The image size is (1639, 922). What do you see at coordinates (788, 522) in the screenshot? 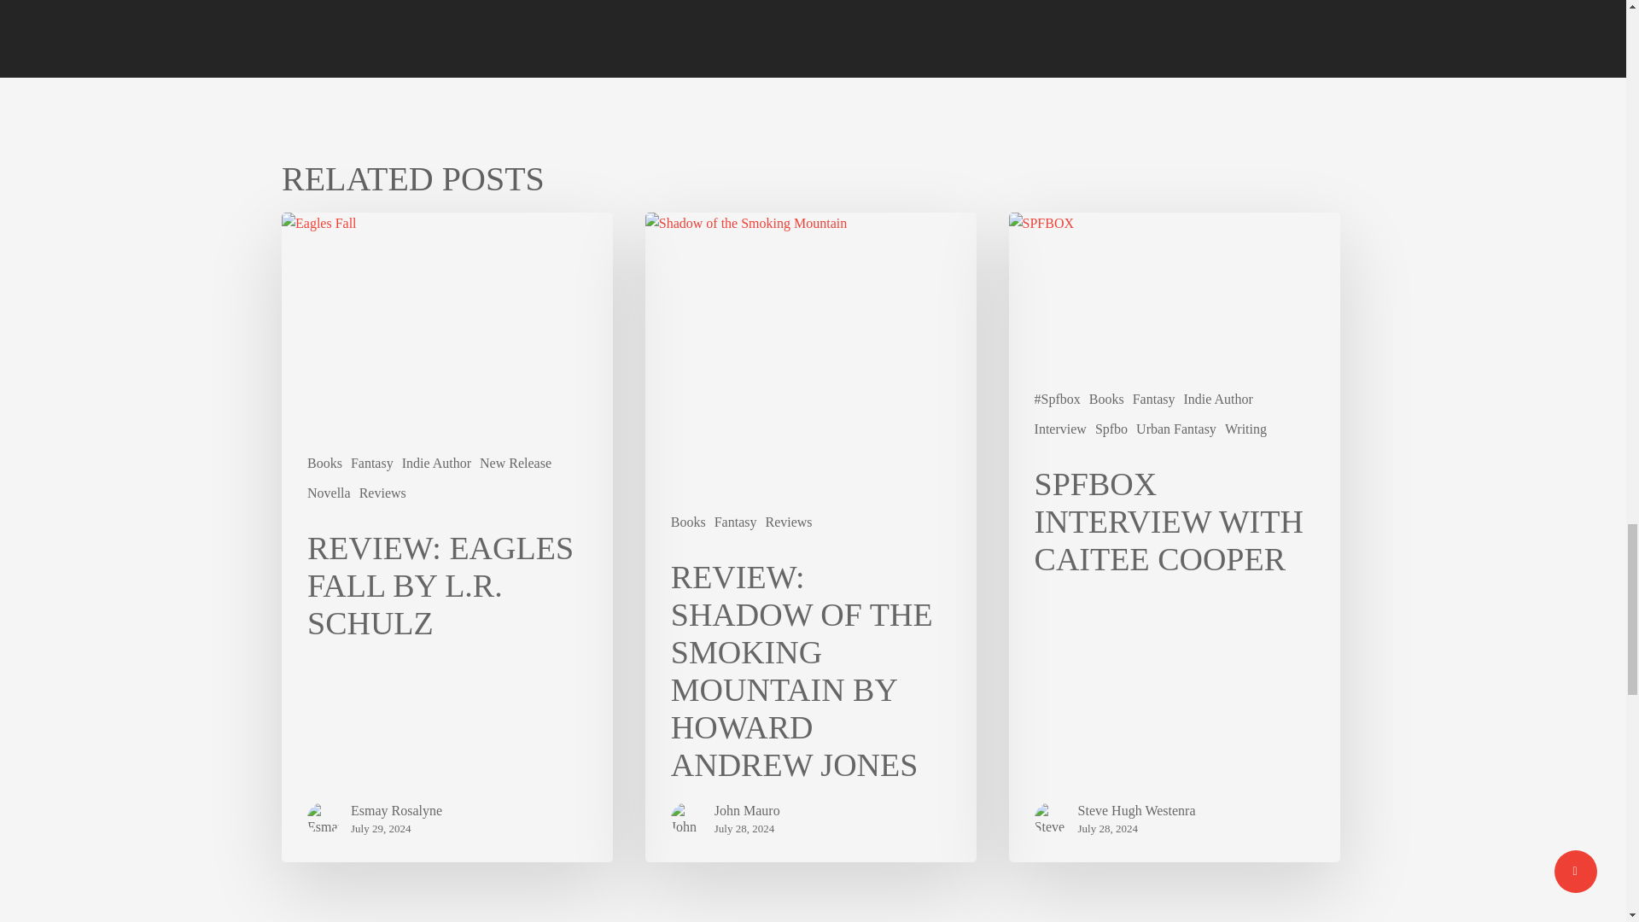
I see `Reviews` at bounding box center [788, 522].